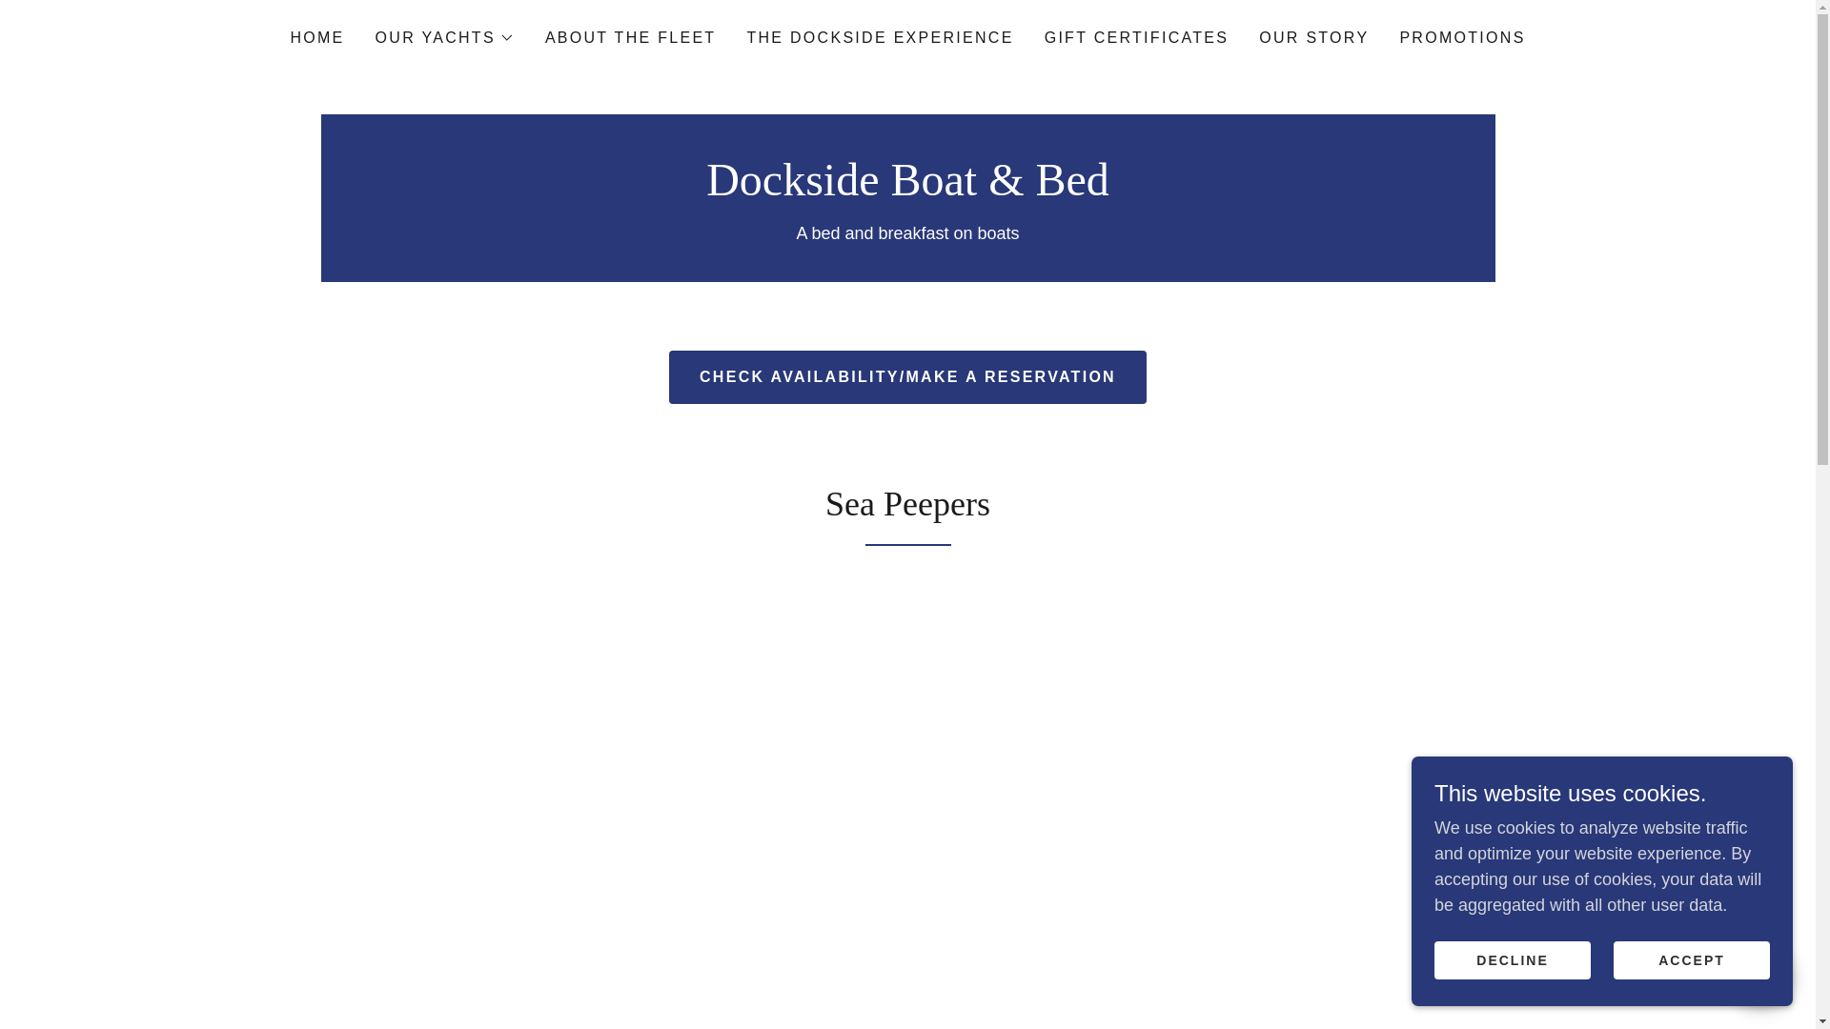 The image size is (1830, 1029). Describe the element at coordinates (631, 38) in the screenshot. I see `ABOUT THE FLEET` at that location.